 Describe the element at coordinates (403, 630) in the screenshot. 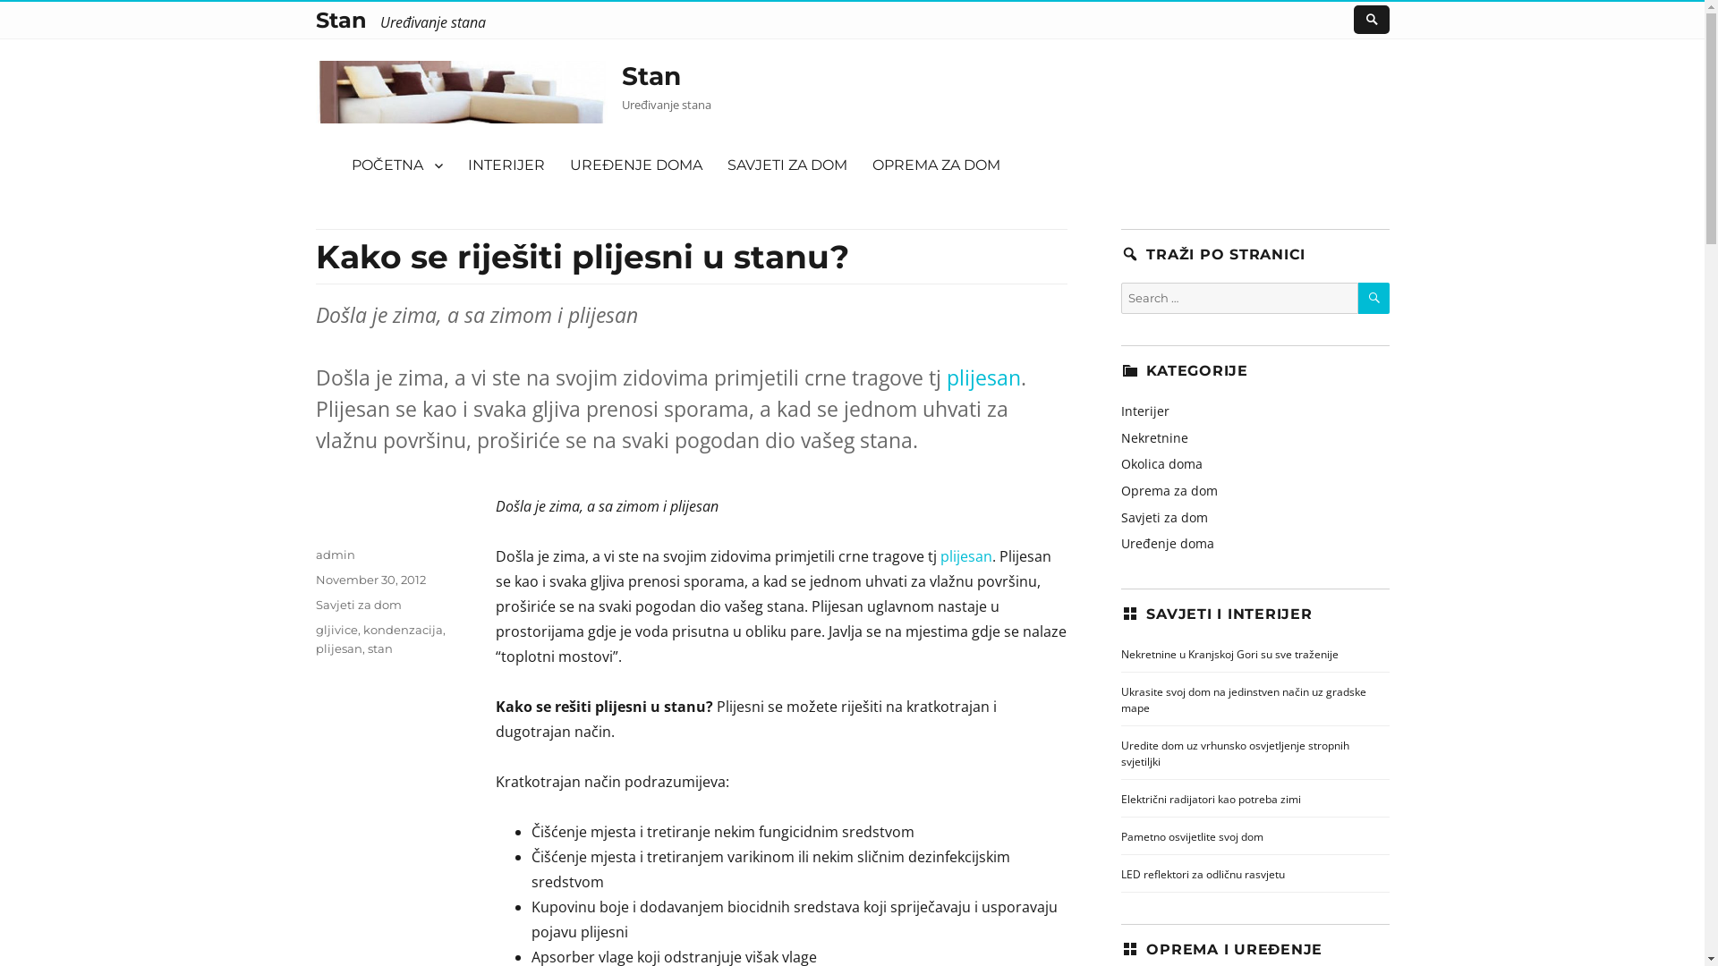

I see `kondenzacija` at that location.